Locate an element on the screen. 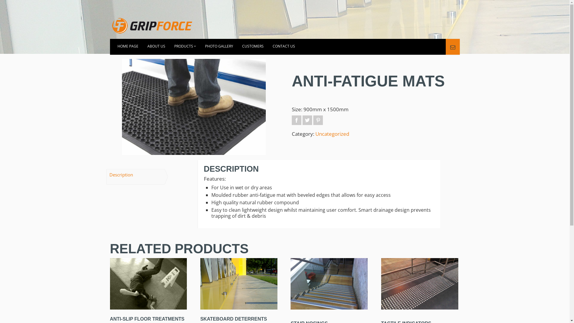 This screenshot has width=574, height=323. ABOUT US is located at coordinates (156, 47).